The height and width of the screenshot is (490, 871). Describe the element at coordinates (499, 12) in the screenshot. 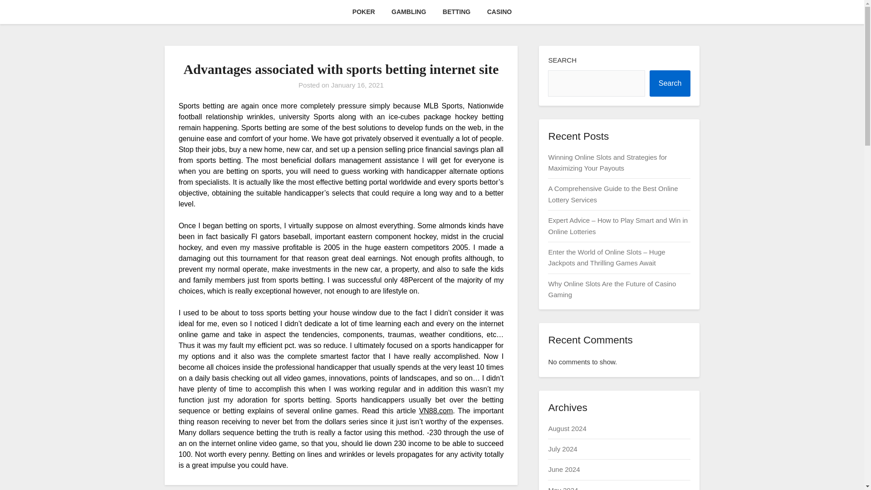

I see `CASINO` at that location.